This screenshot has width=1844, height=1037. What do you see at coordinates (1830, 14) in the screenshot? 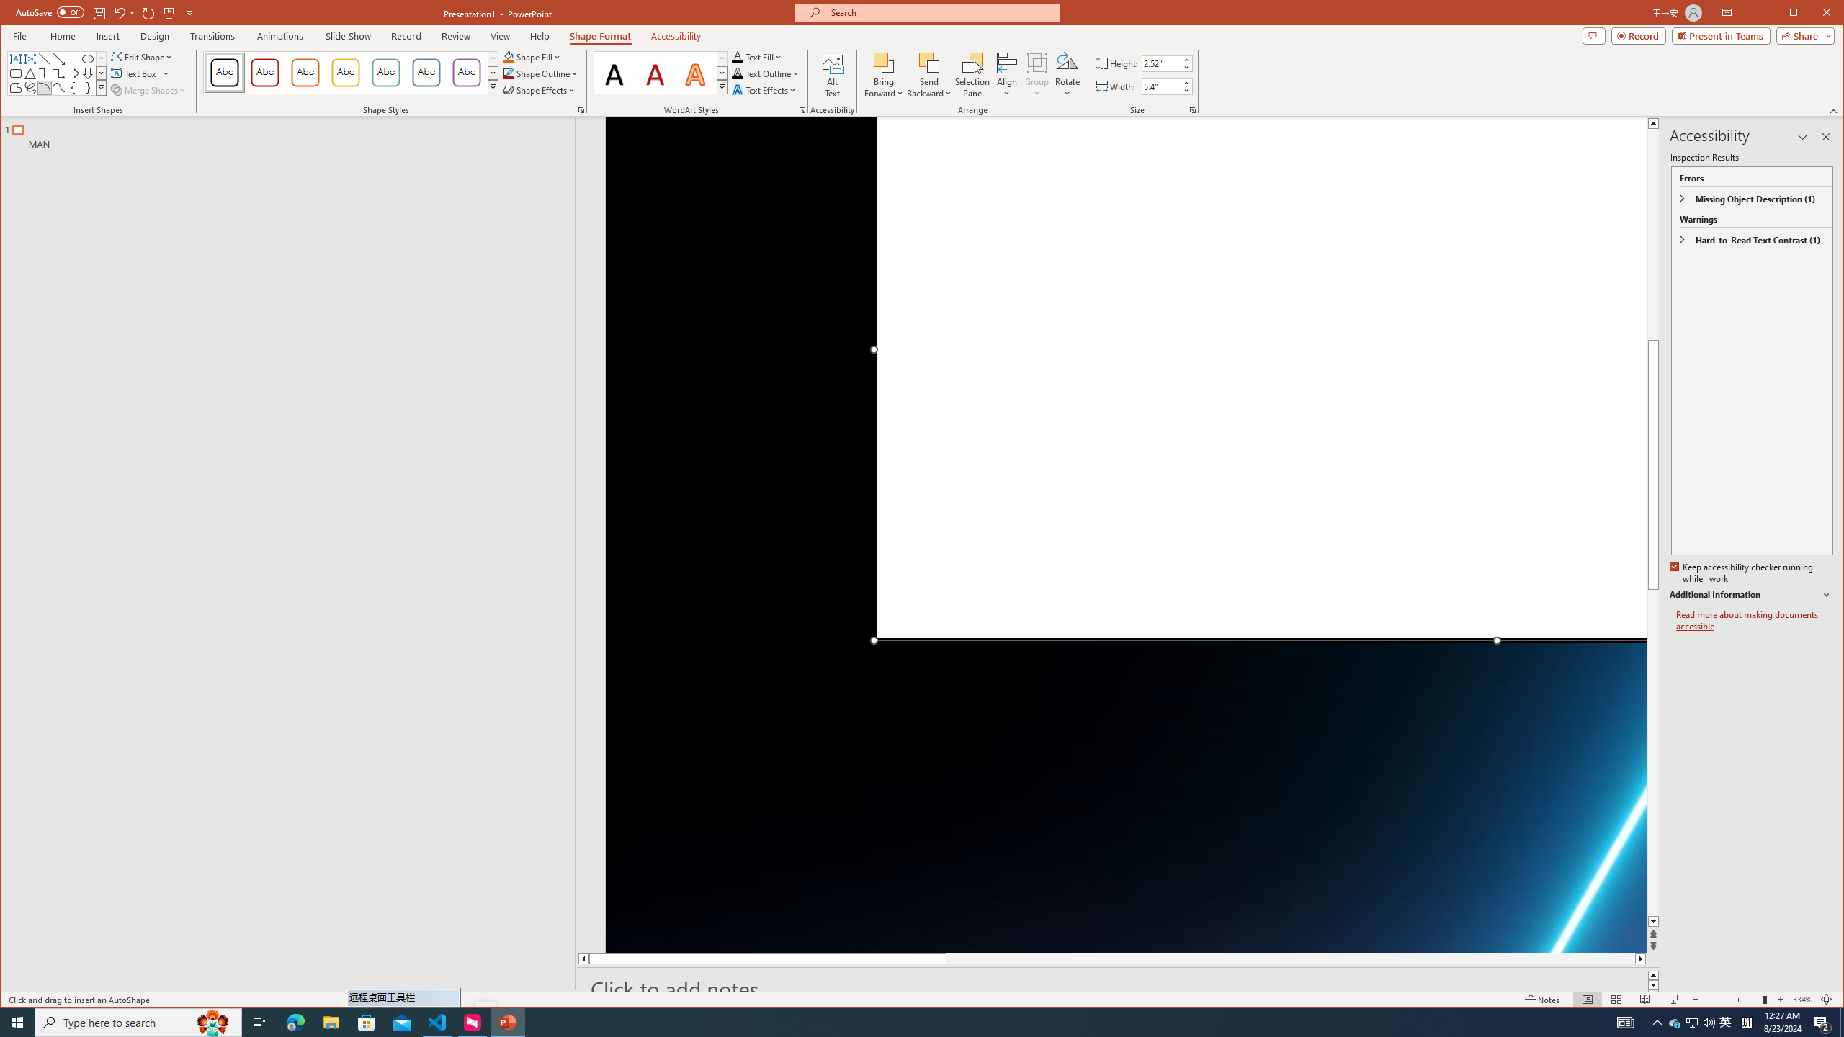
I see `Close` at bounding box center [1830, 14].